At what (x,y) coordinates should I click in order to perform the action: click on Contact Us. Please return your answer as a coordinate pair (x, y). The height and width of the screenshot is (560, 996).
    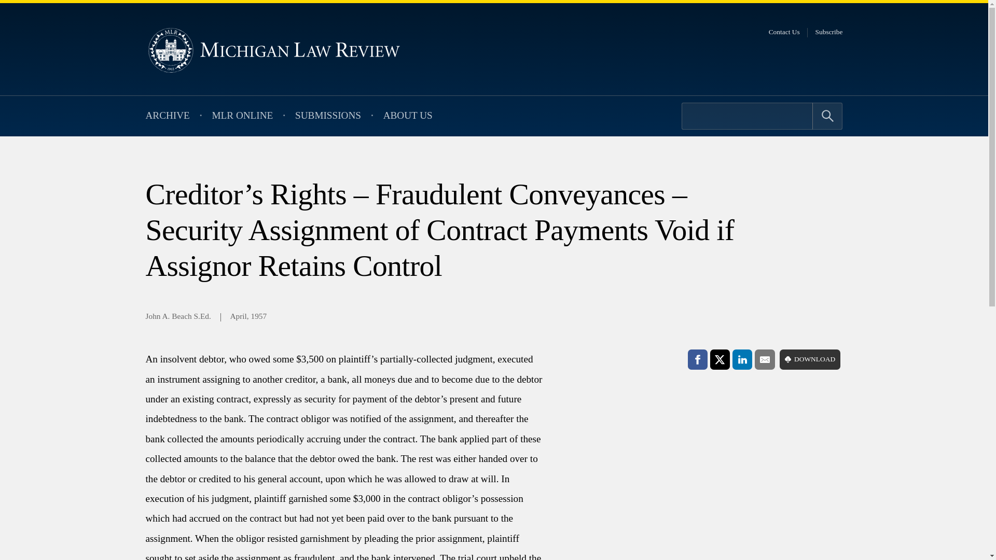
    Looking at the image, I should click on (784, 32).